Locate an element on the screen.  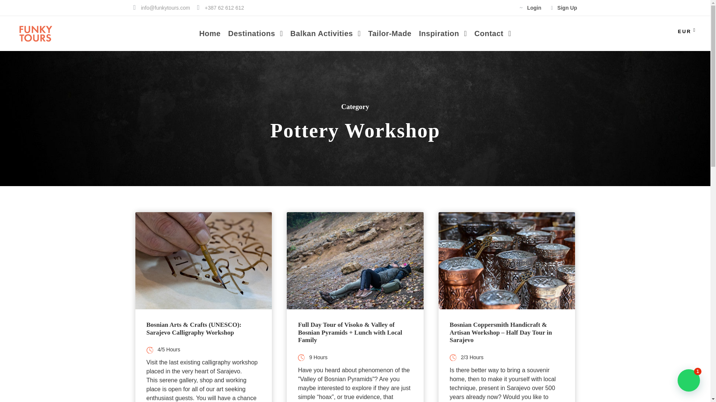
Balkan Activities is located at coordinates (326, 39).